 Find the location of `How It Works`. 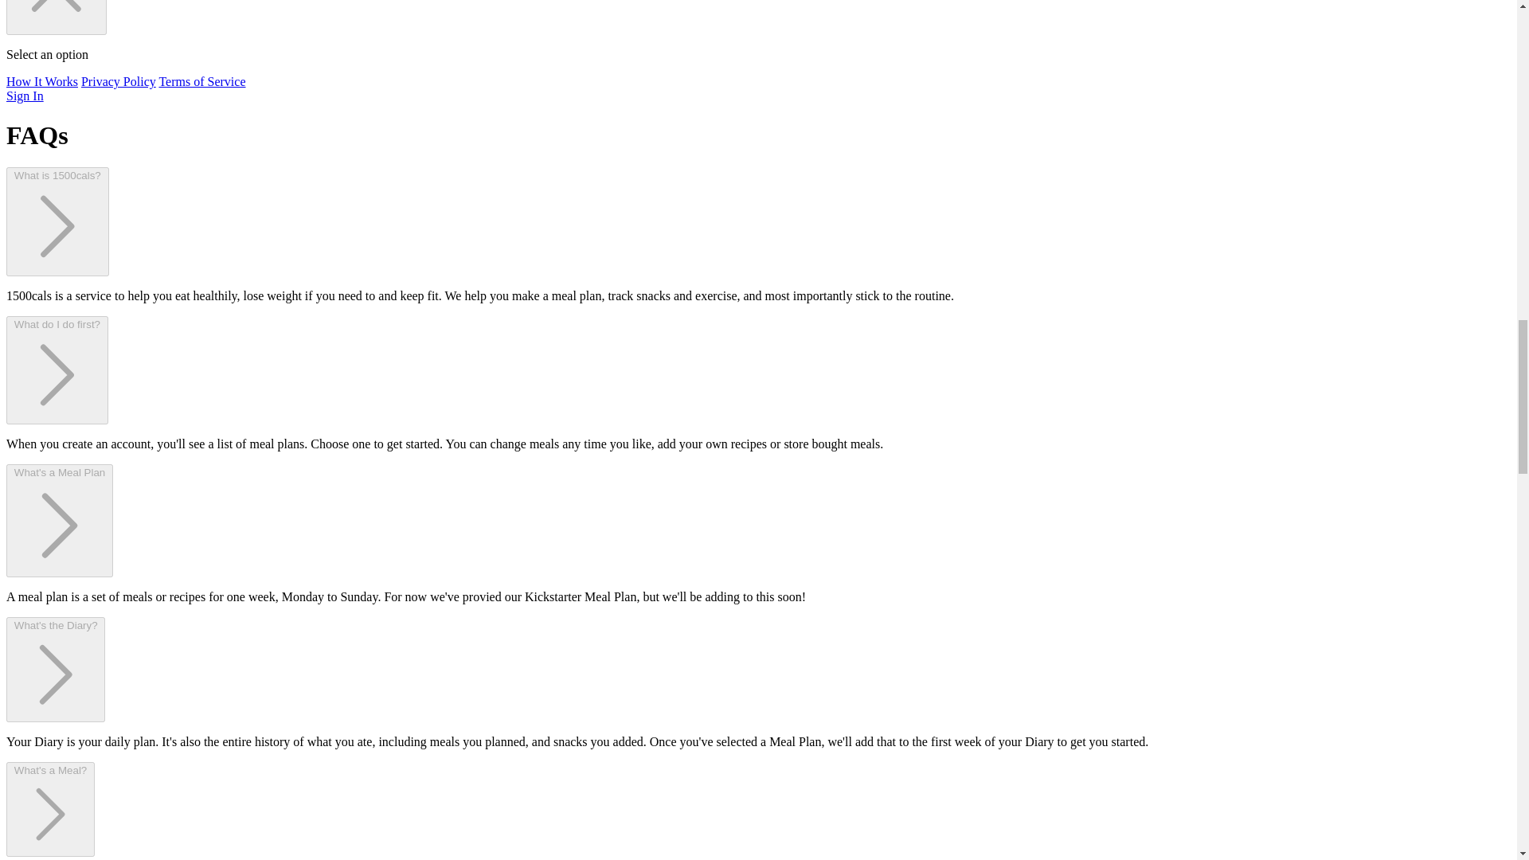

How It Works is located at coordinates (41, 81).